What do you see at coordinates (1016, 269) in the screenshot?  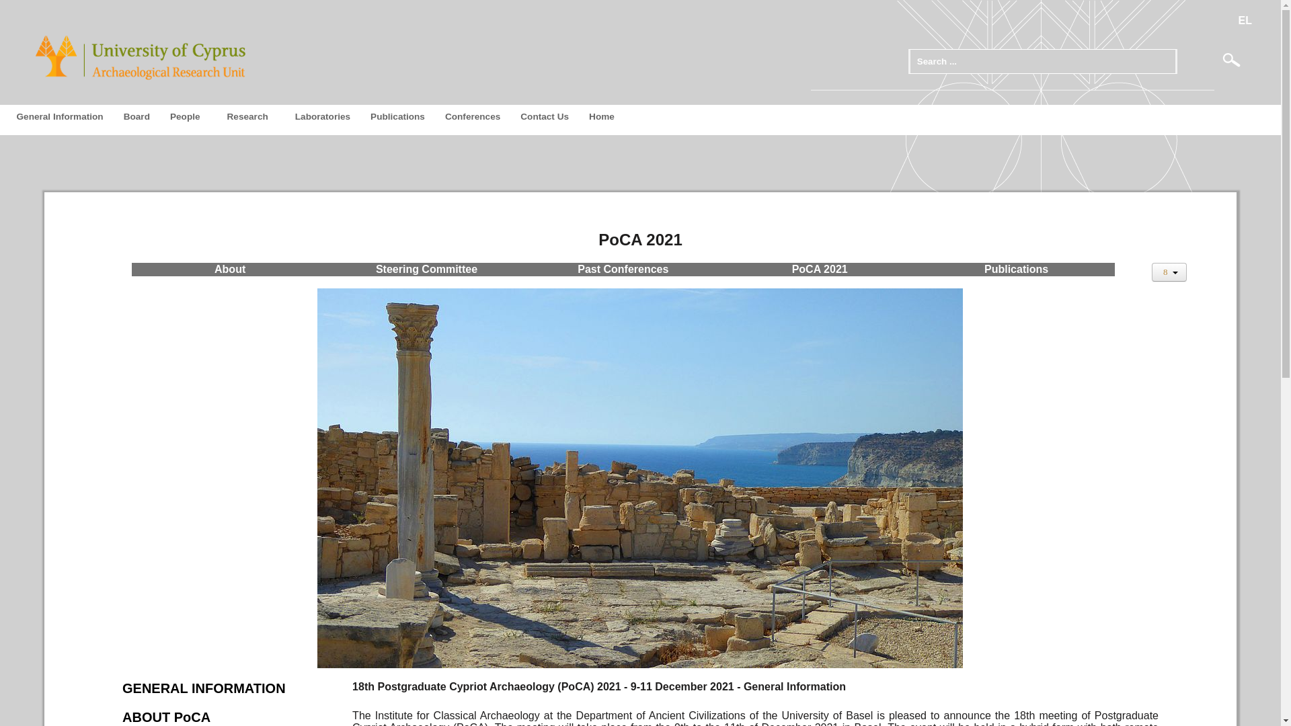 I see `Publications` at bounding box center [1016, 269].